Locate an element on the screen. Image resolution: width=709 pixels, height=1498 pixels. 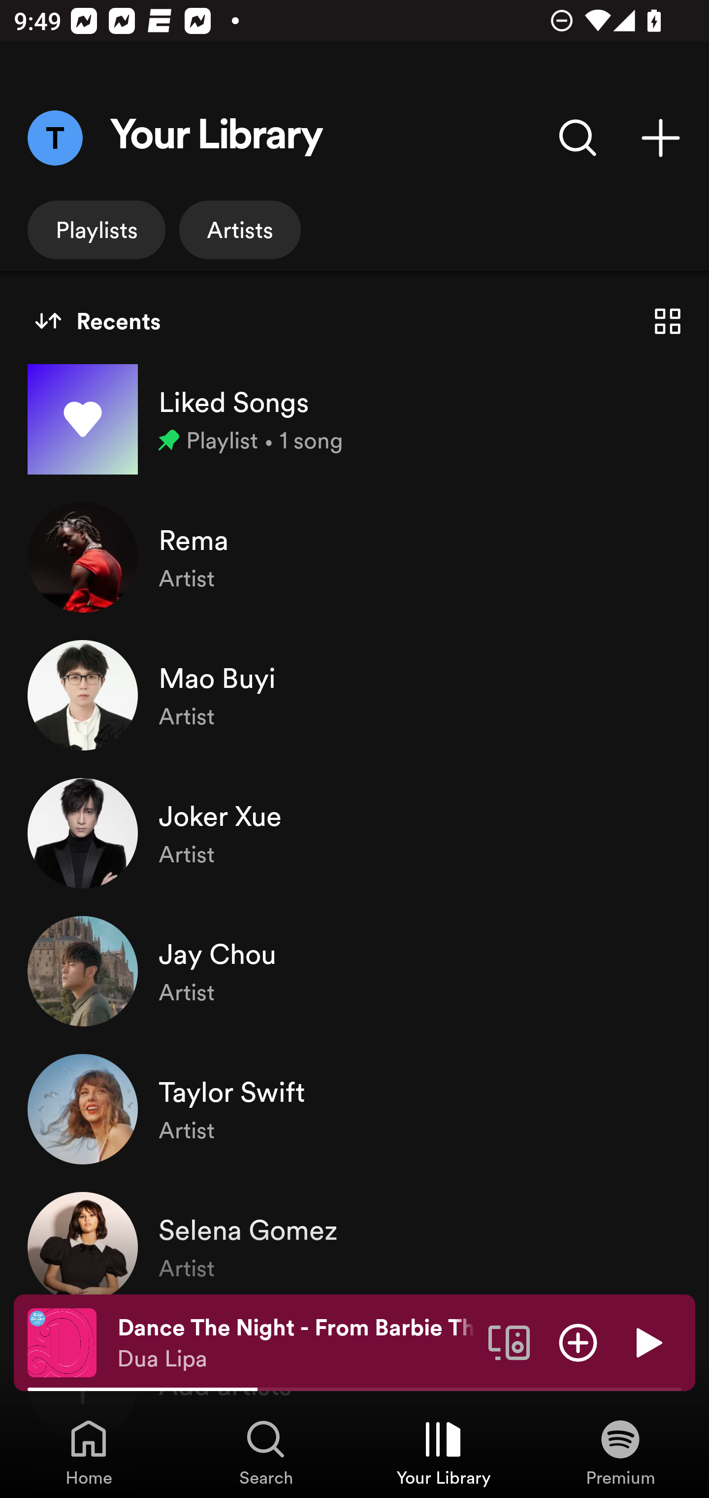
Search Your Library is located at coordinates (578, 137).